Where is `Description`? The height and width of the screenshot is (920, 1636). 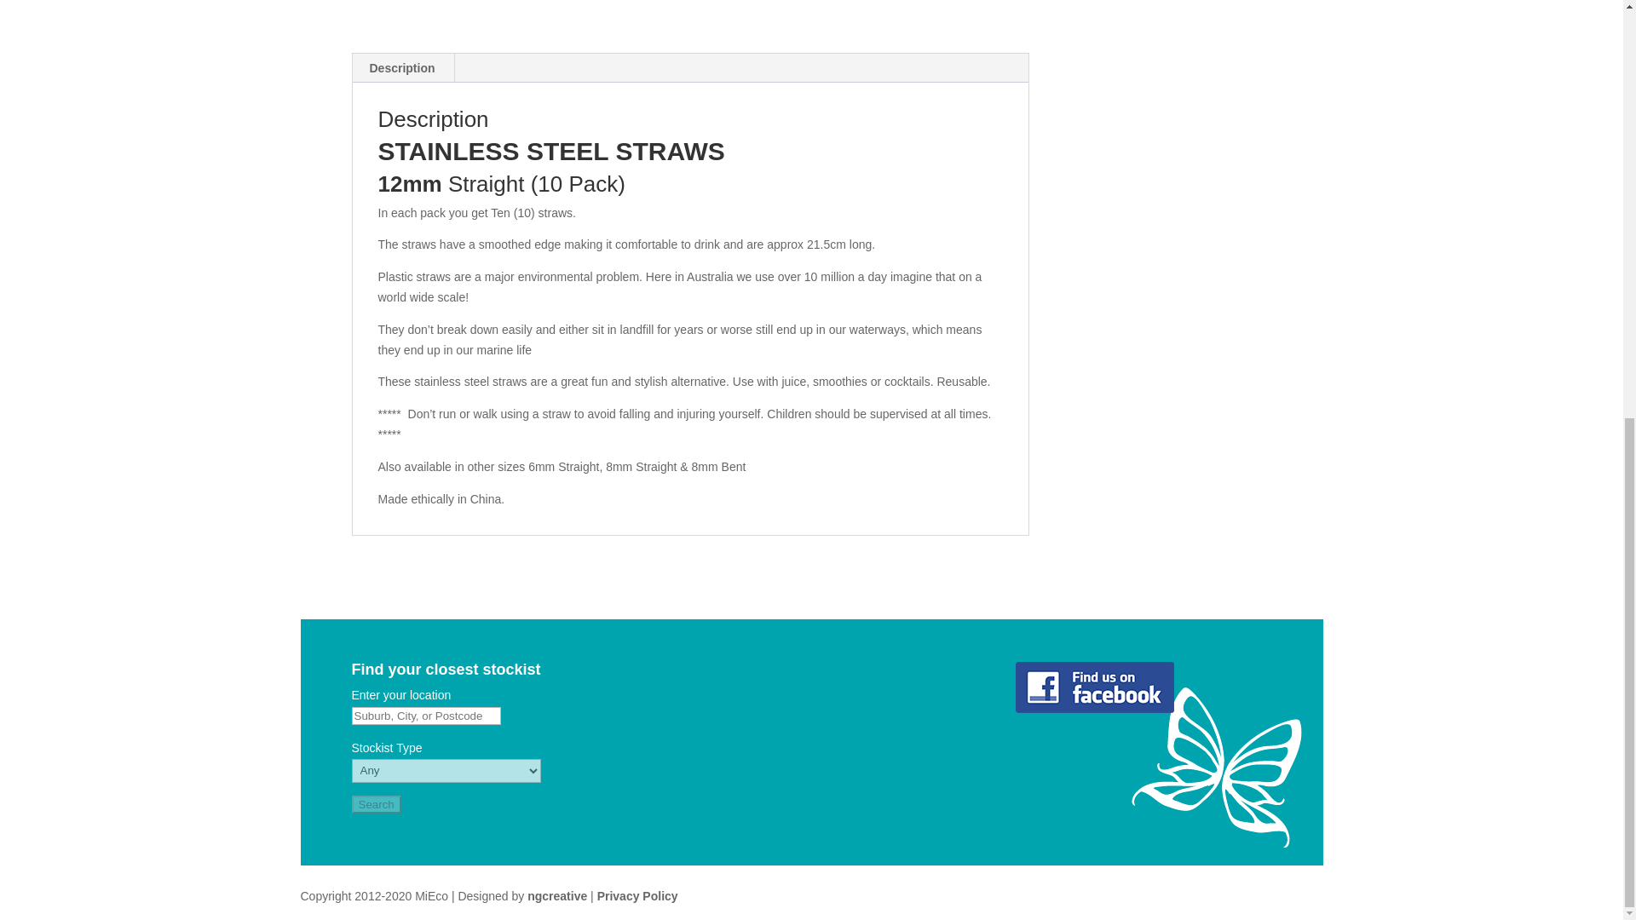 Description is located at coordinates (402, 68).